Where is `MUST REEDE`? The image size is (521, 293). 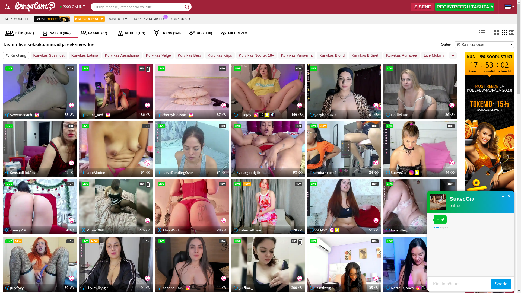 MUST REEDE is located at coordinates (52, 19).